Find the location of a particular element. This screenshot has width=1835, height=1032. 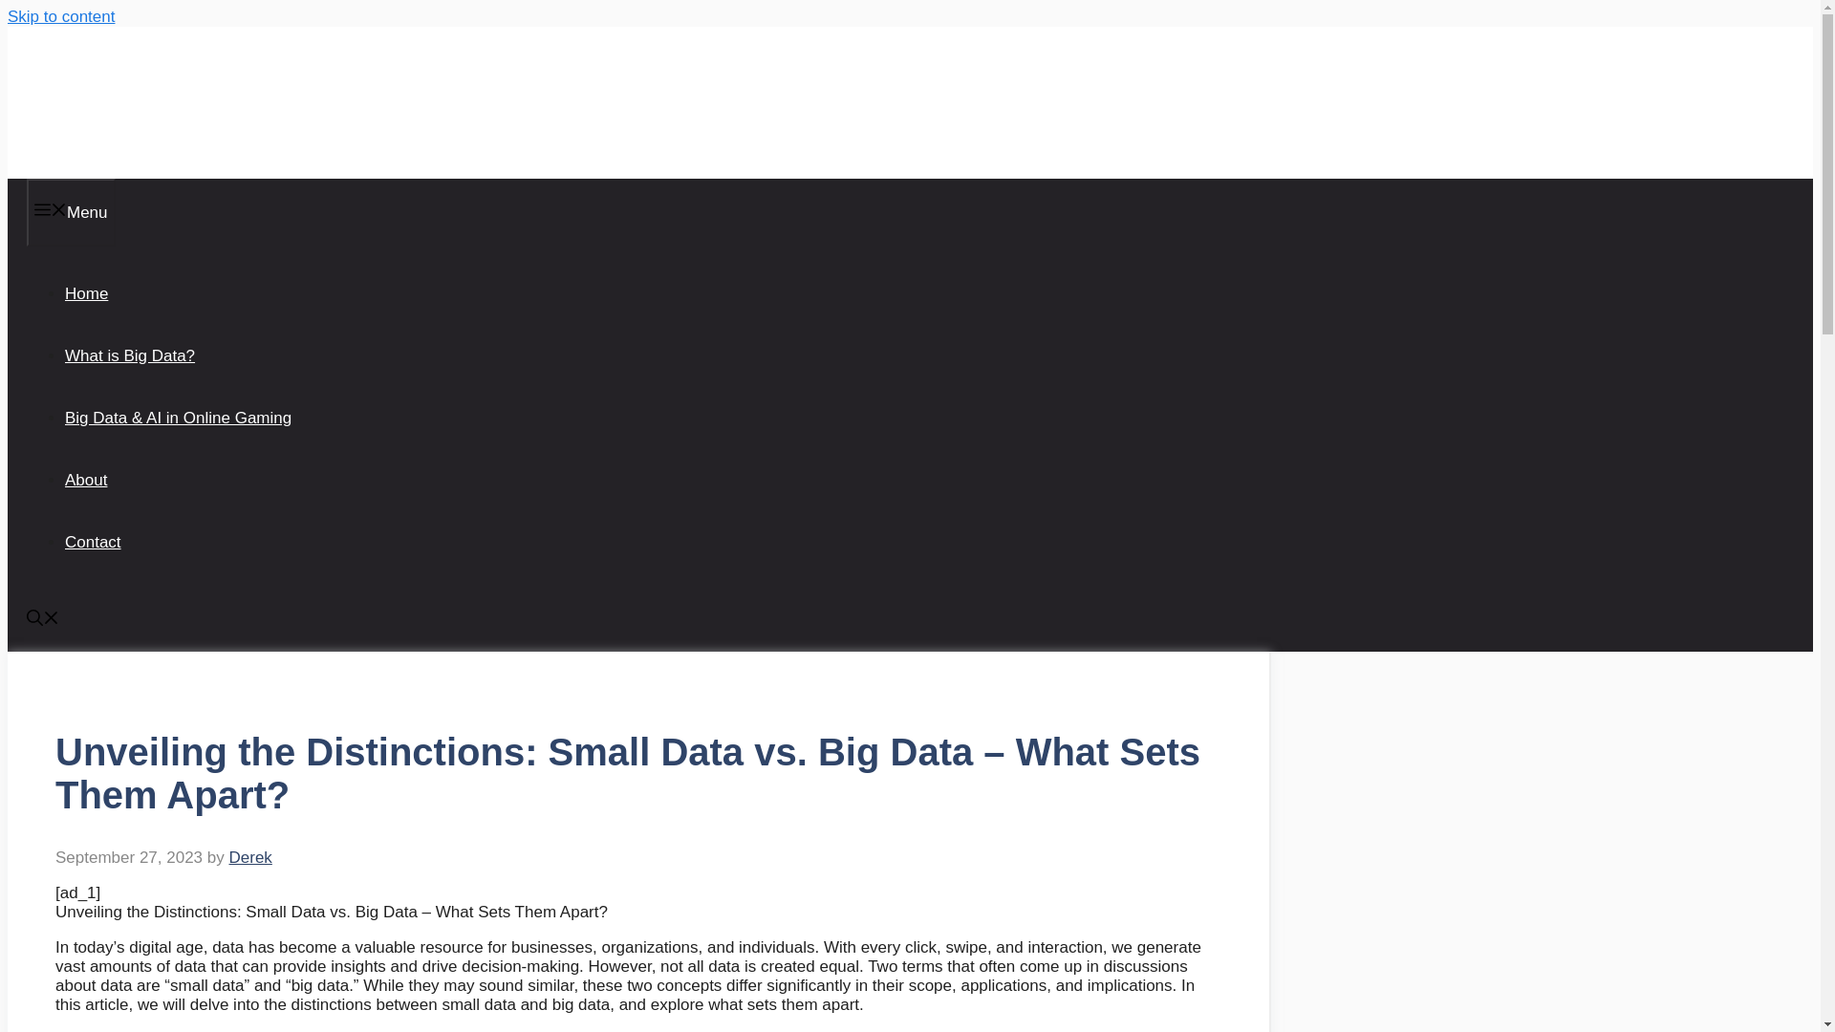

Skip to content is located at coordinates (60, 16).